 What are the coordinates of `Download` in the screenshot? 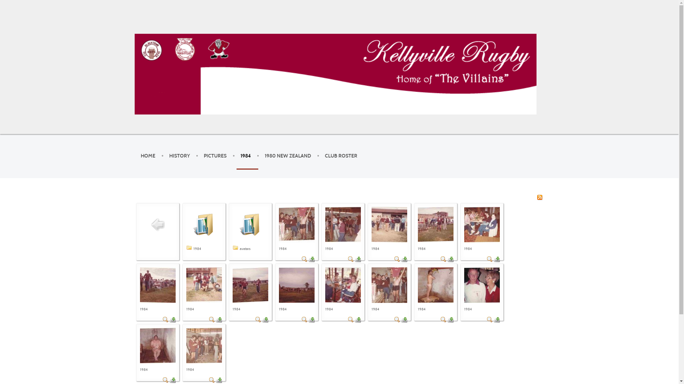 It's located at (497, 259).